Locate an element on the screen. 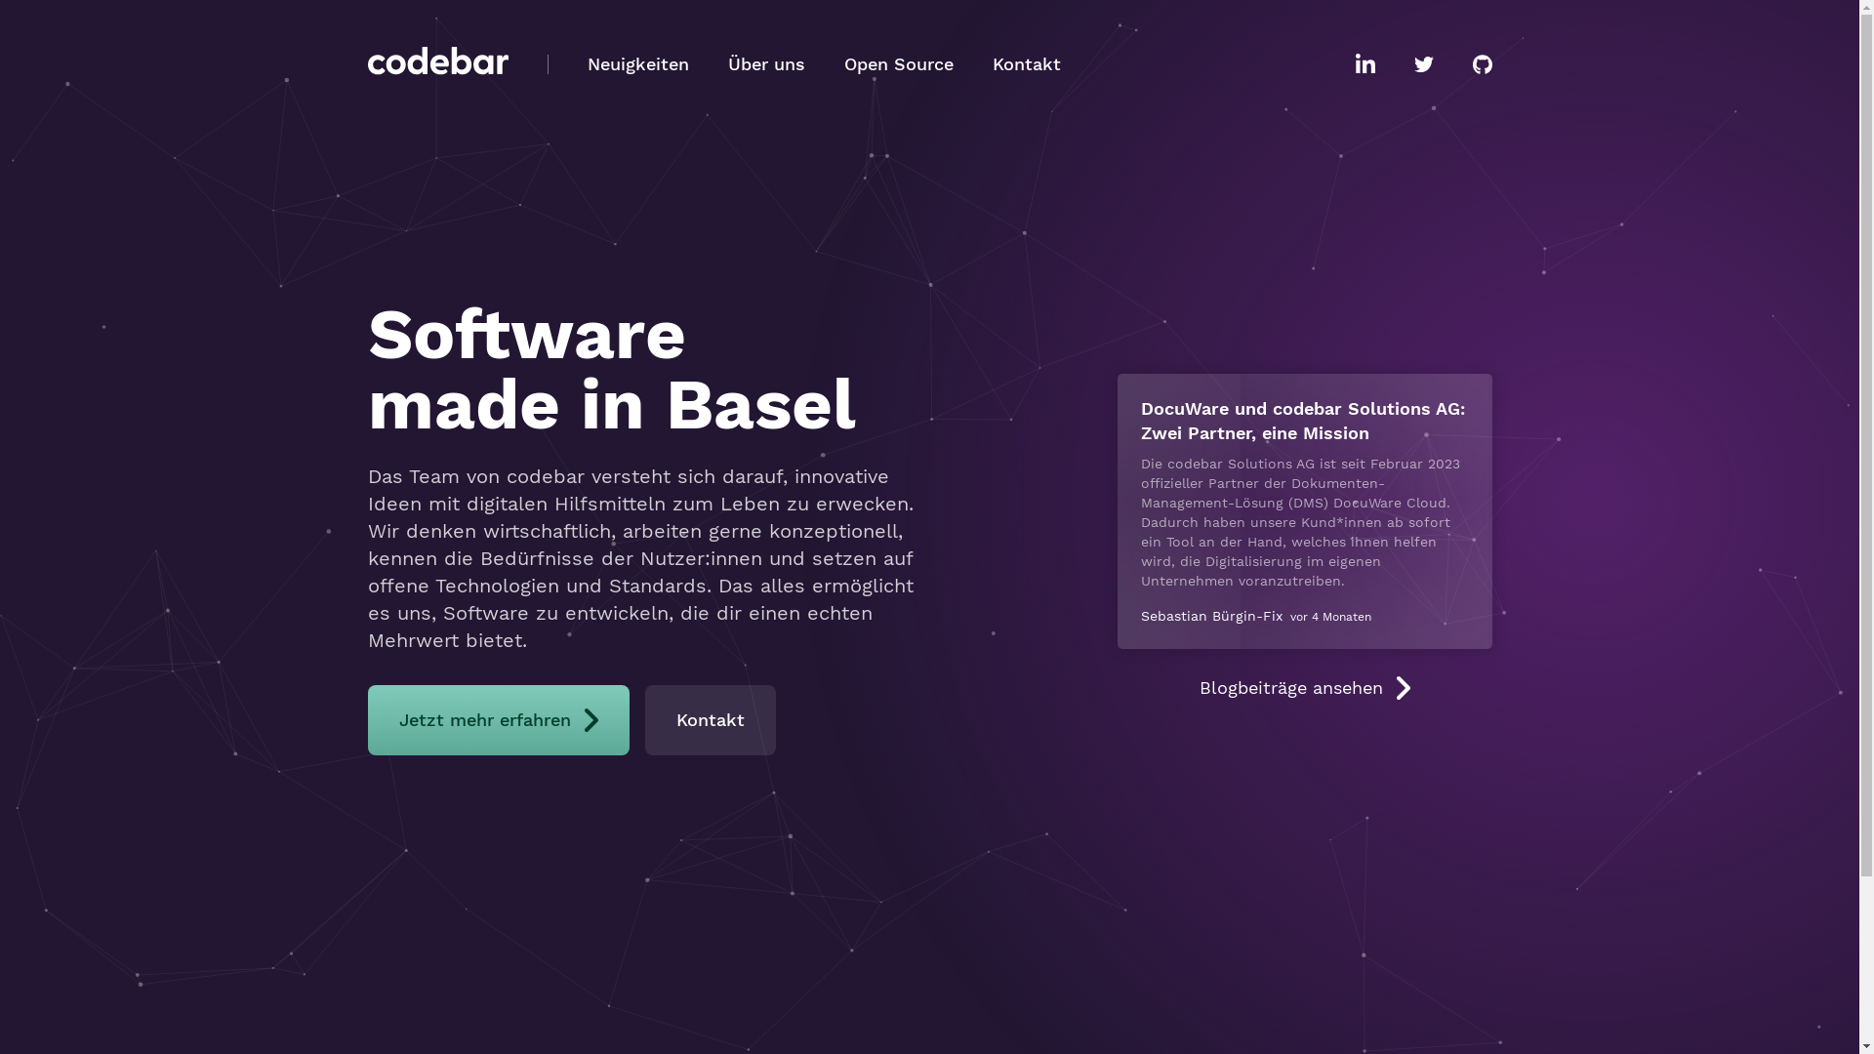 This screenshot has width=1874, height=1054. Kontakt is located at coordinates (710, 720).